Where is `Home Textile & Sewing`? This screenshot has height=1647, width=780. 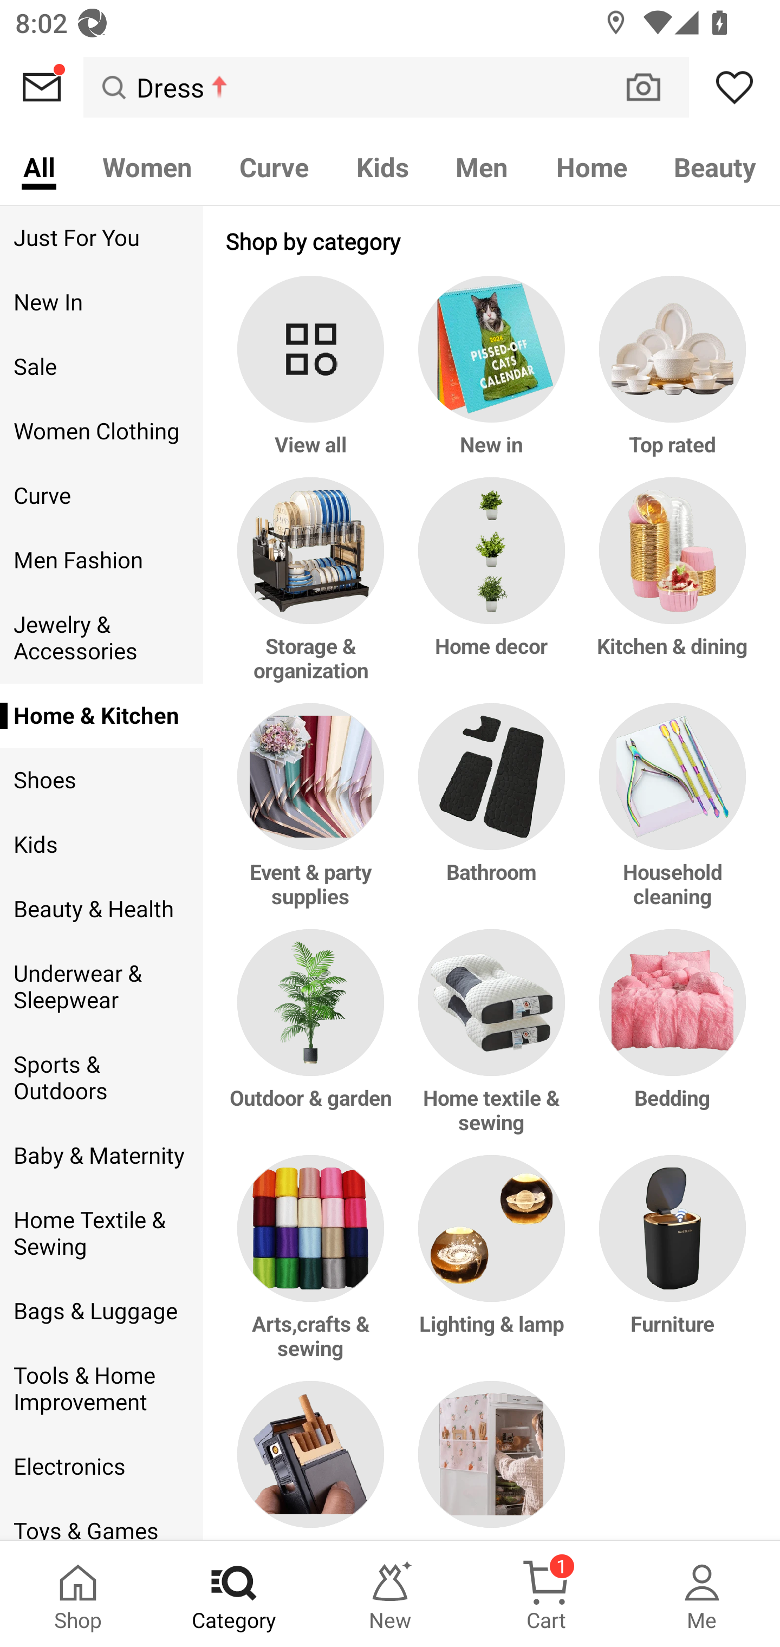 Home Textile & Sewing is located at coordinates (101, 1233).